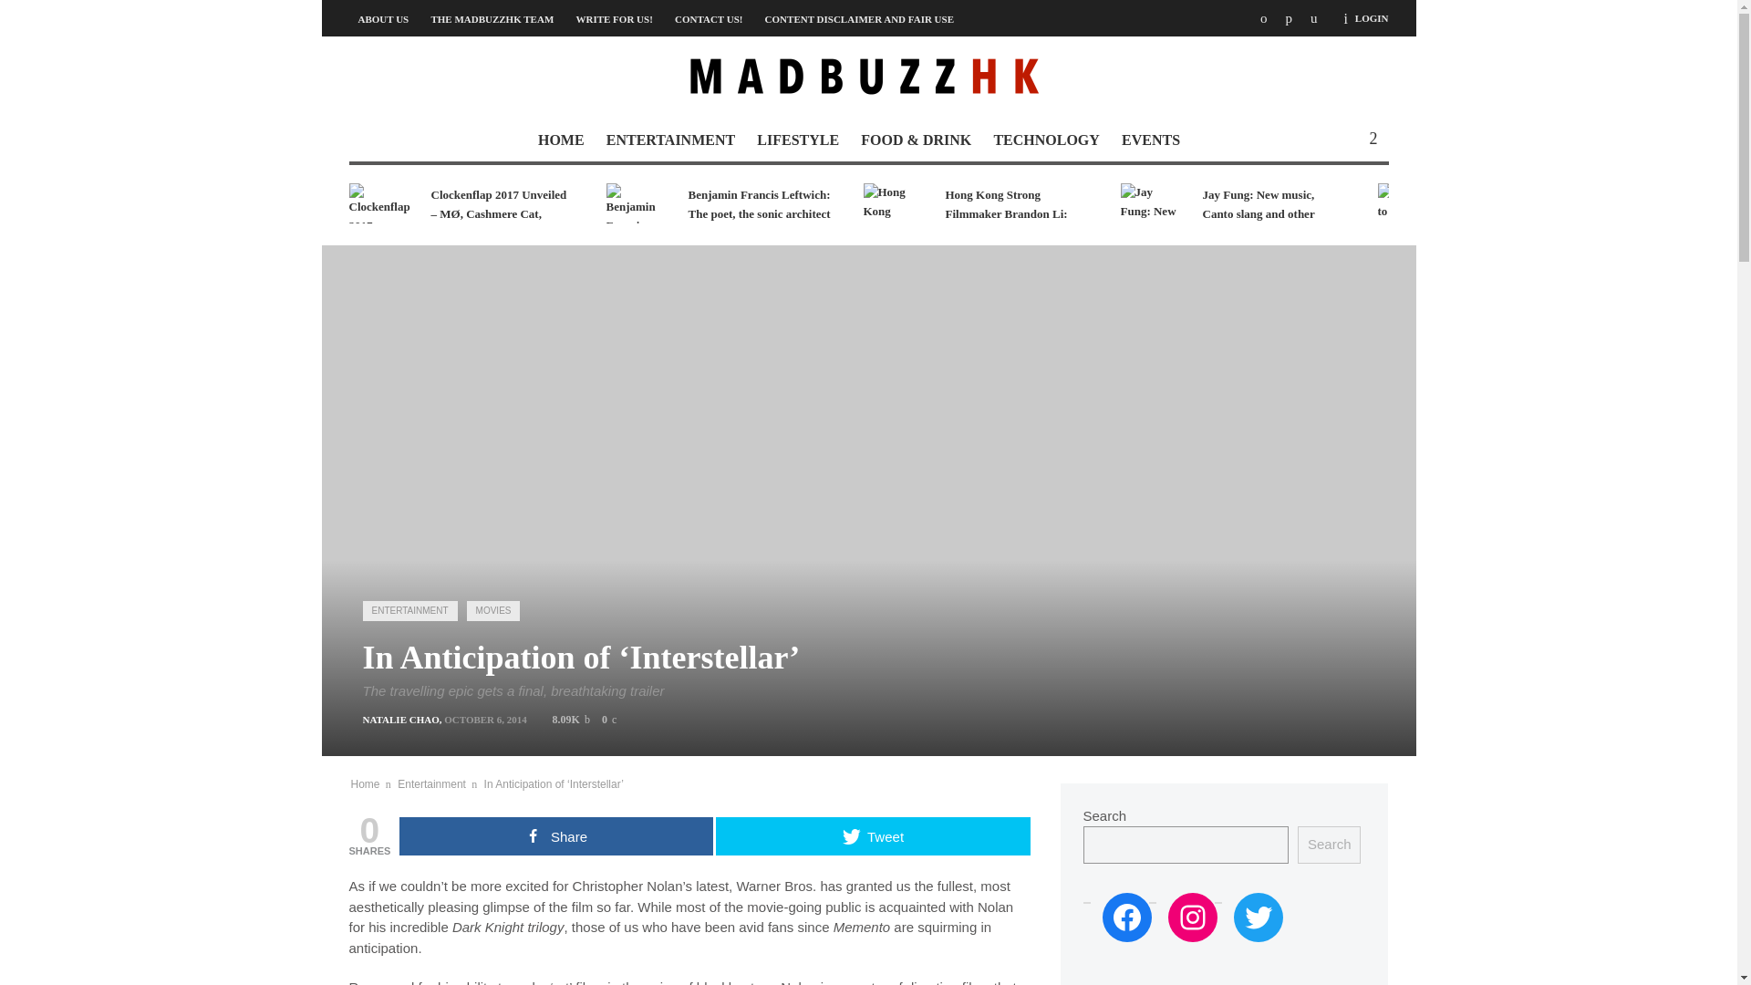 This screenshot has height=985, width=1751. Describe the element at coordinates (1372, 18) in the screenshot. I see `LOGIN` at that location.